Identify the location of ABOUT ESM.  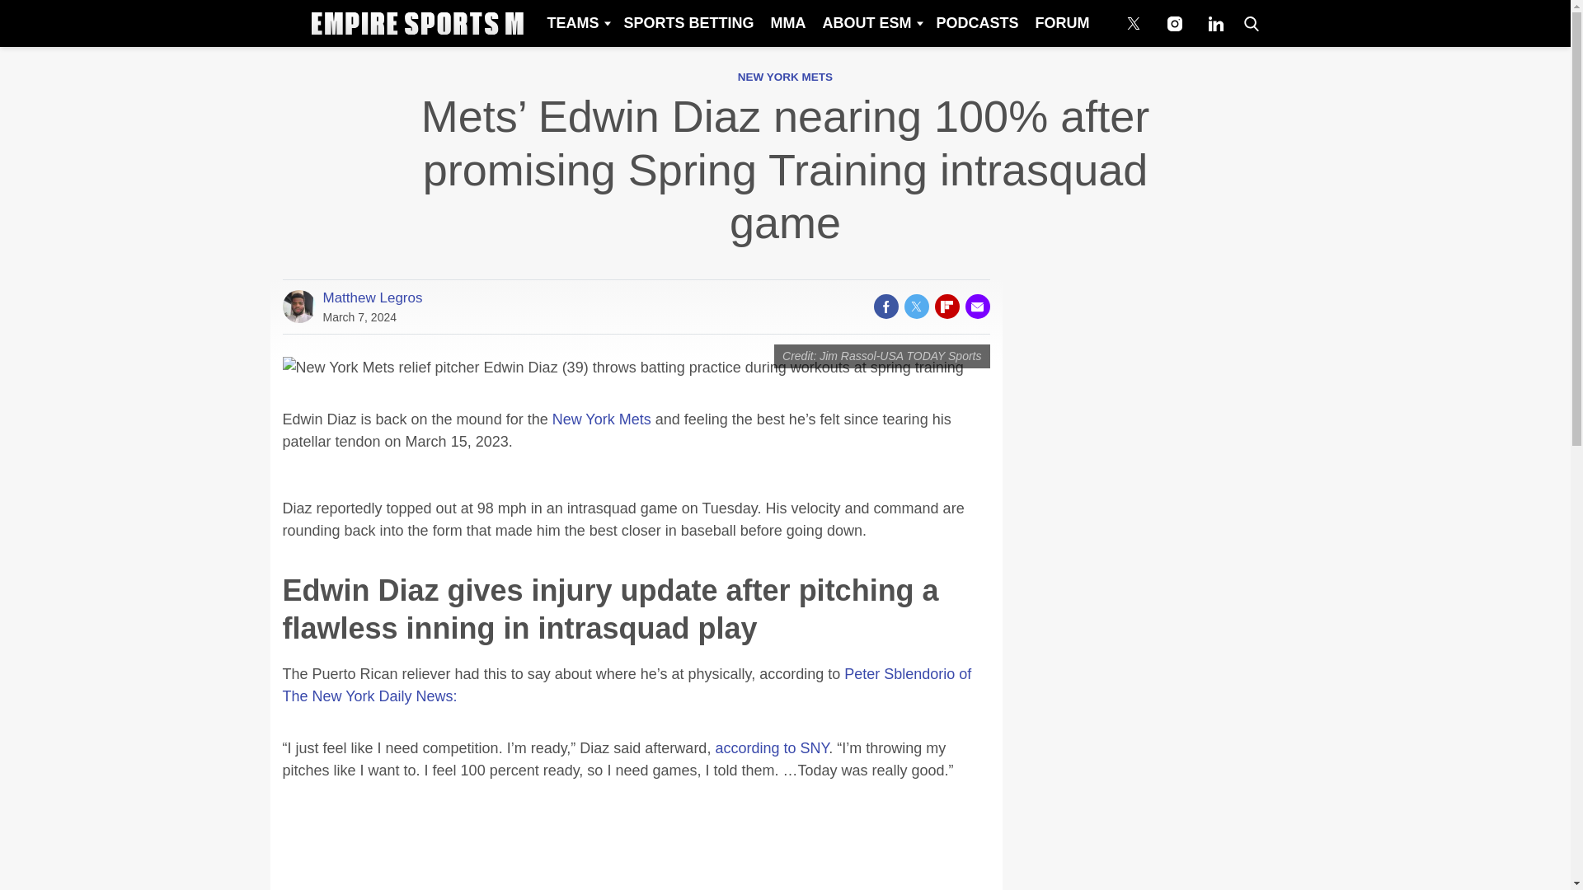
(871, 23).